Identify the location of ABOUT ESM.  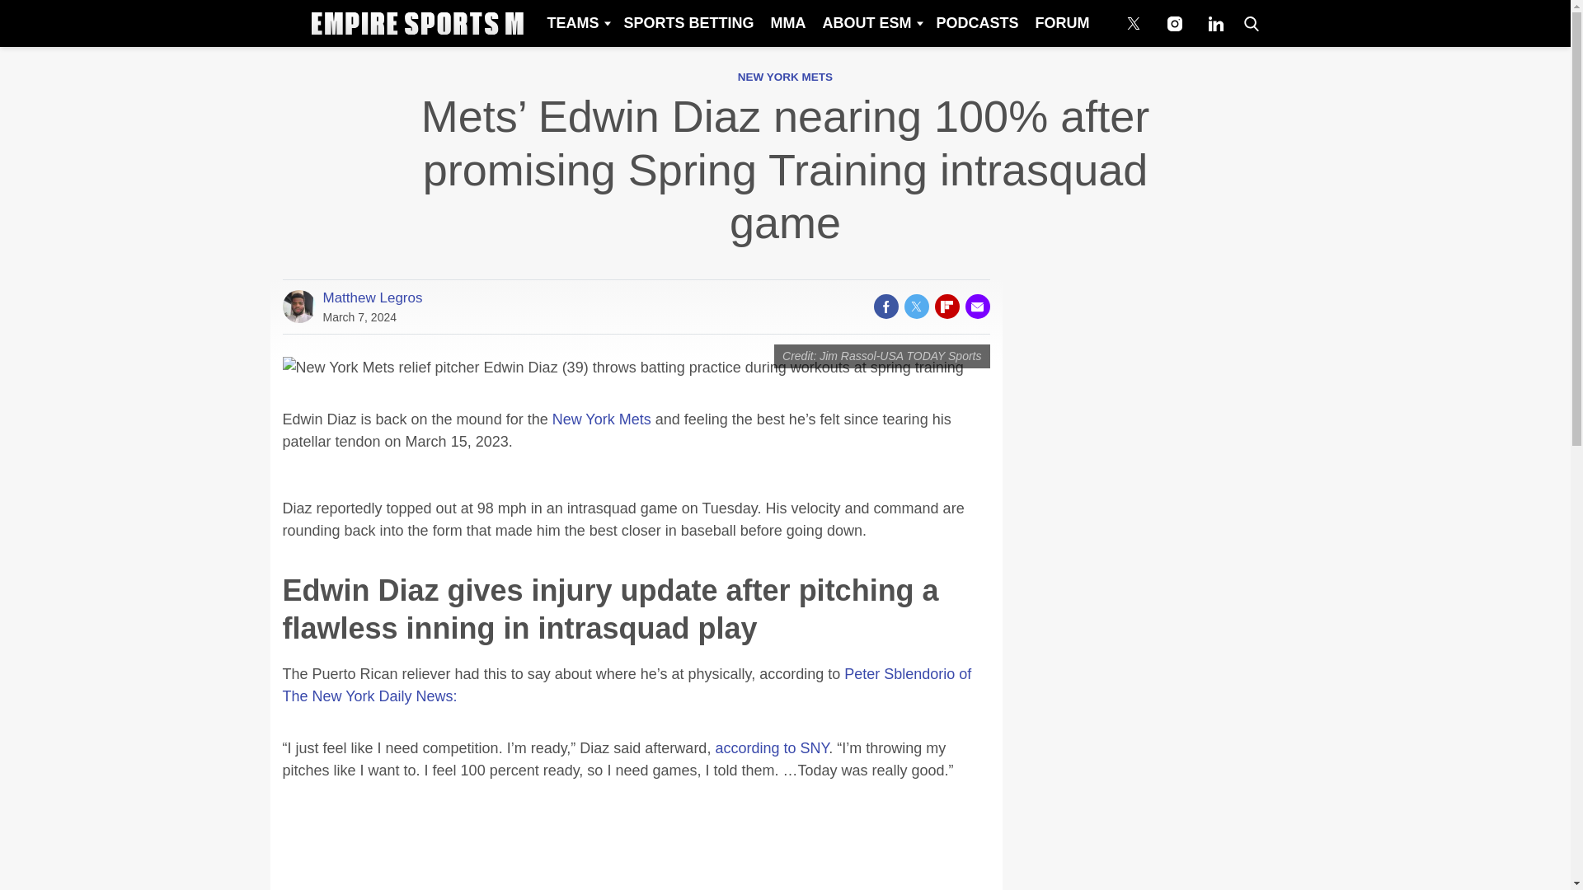
(871, 23).